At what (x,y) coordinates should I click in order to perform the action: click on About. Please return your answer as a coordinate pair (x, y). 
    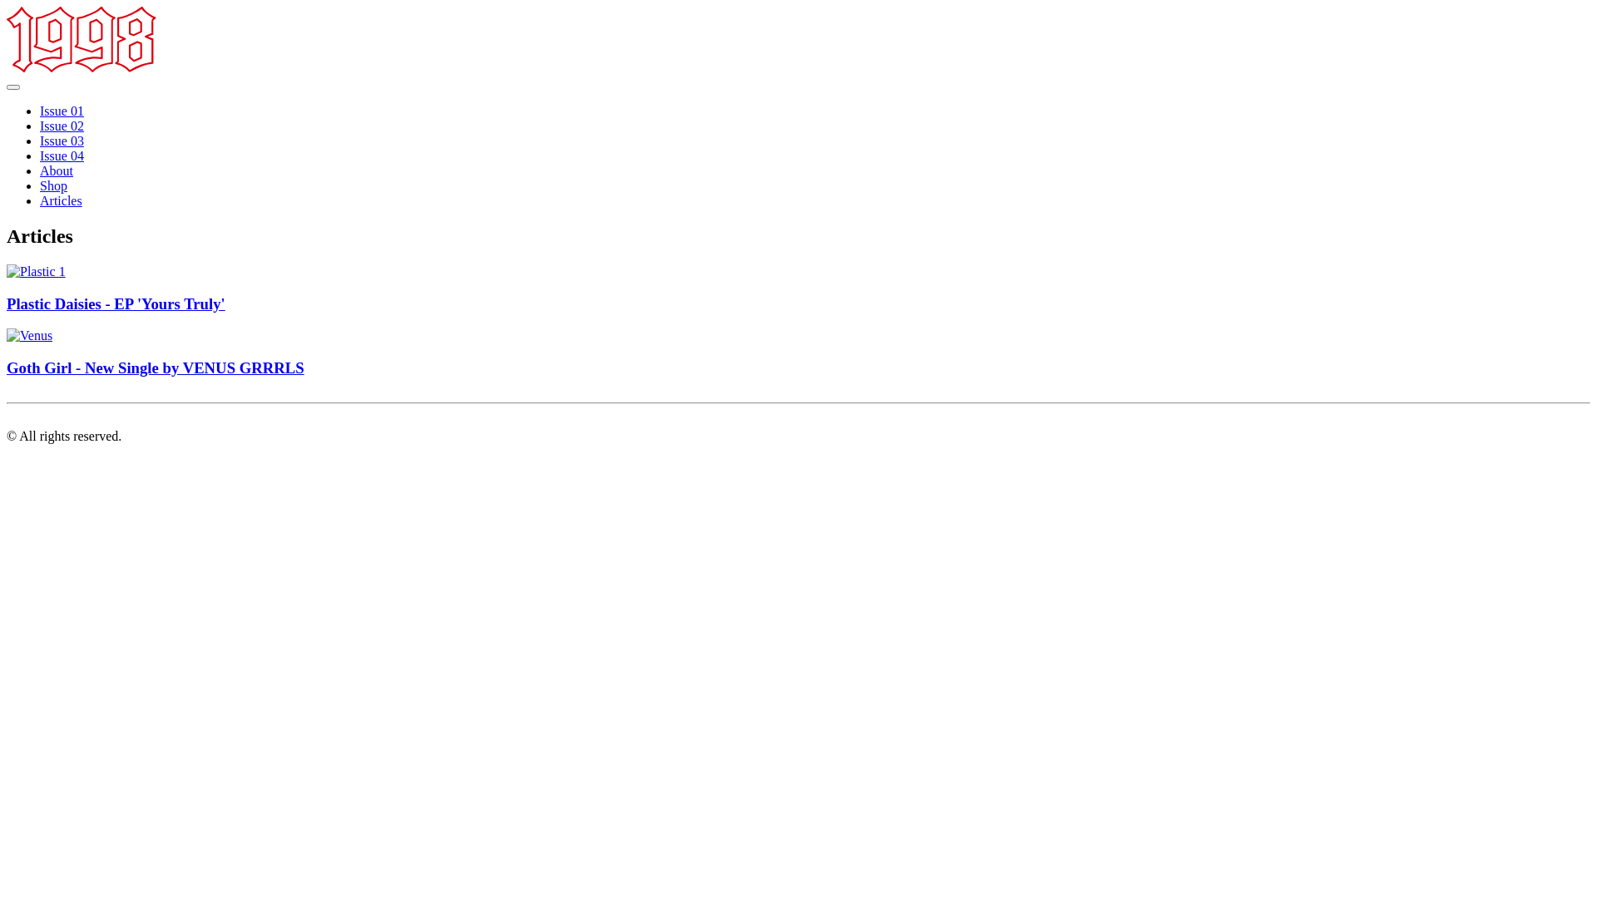
    Looking at the image, I should click on (57, 171).